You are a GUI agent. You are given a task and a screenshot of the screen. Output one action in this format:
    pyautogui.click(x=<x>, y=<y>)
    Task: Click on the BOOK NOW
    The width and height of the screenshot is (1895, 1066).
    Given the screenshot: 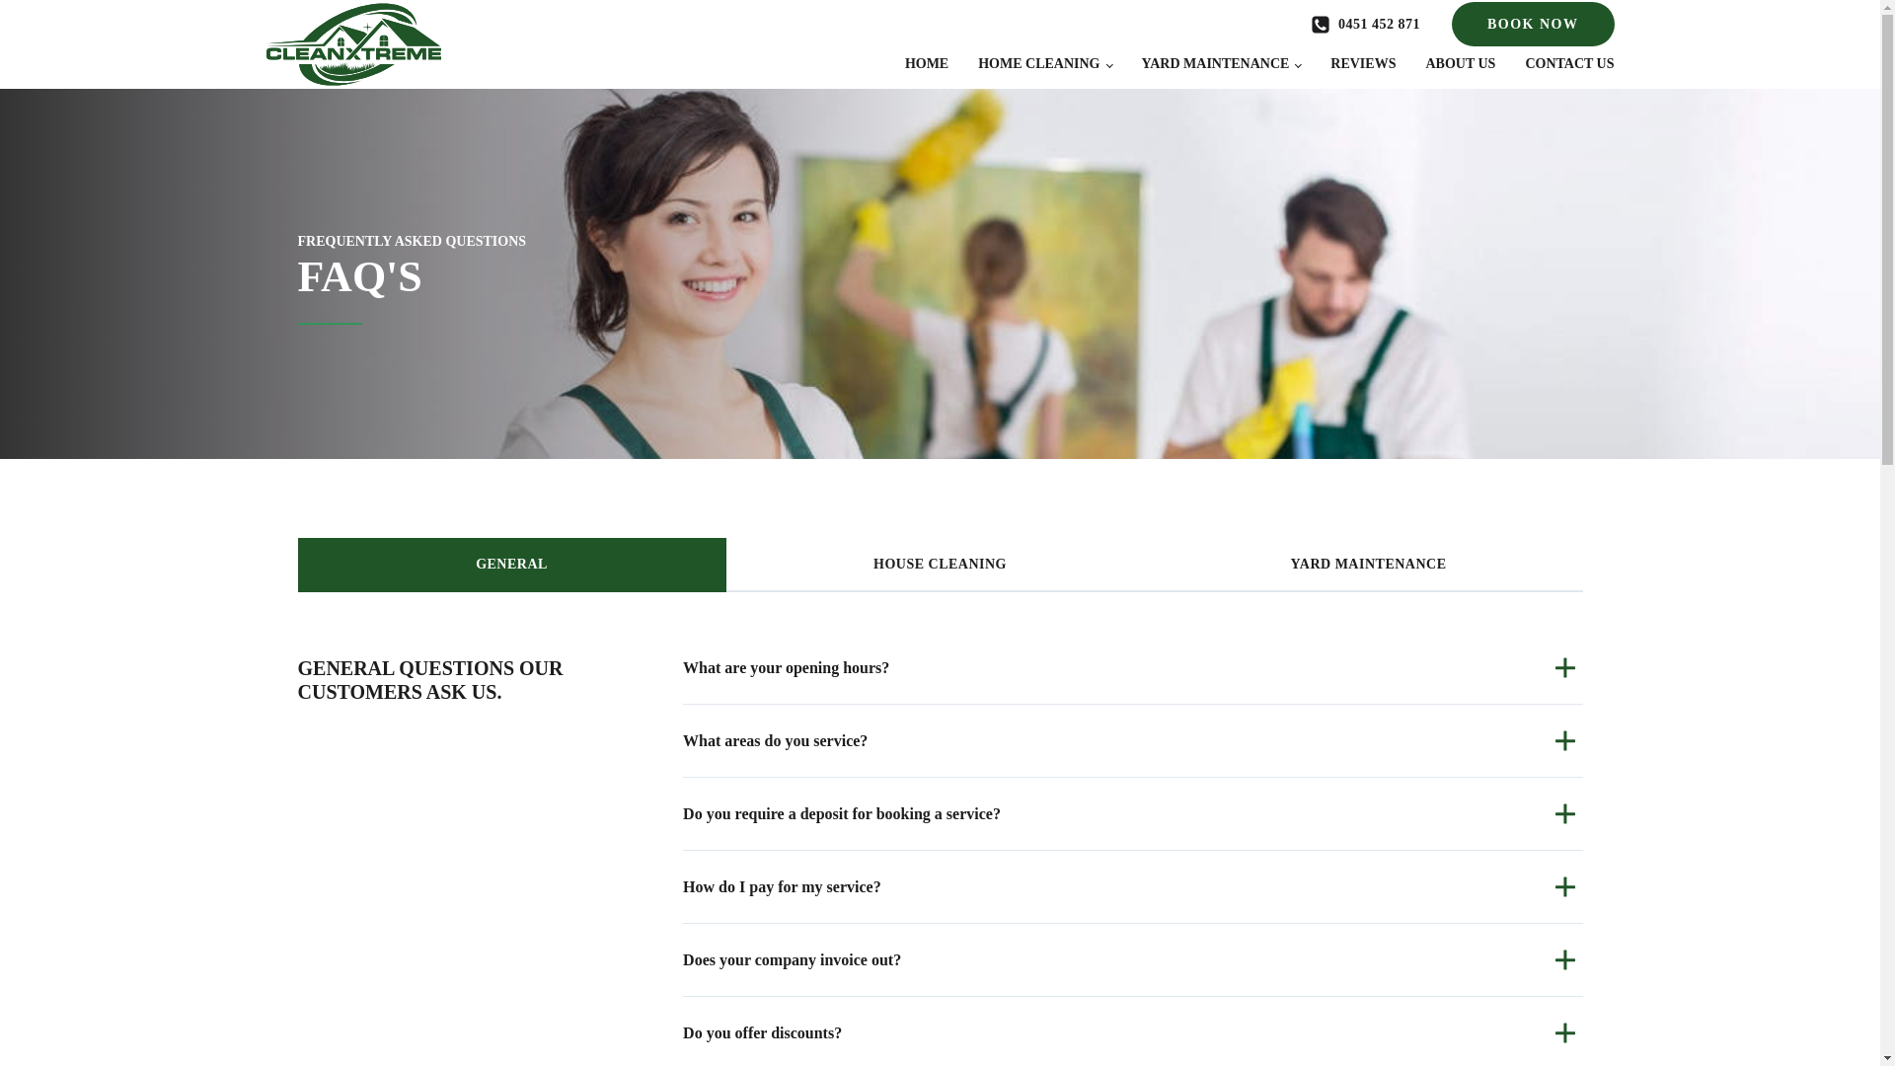 What is the action you would take?
    pyautogui.click(x=1532, y=24)
    